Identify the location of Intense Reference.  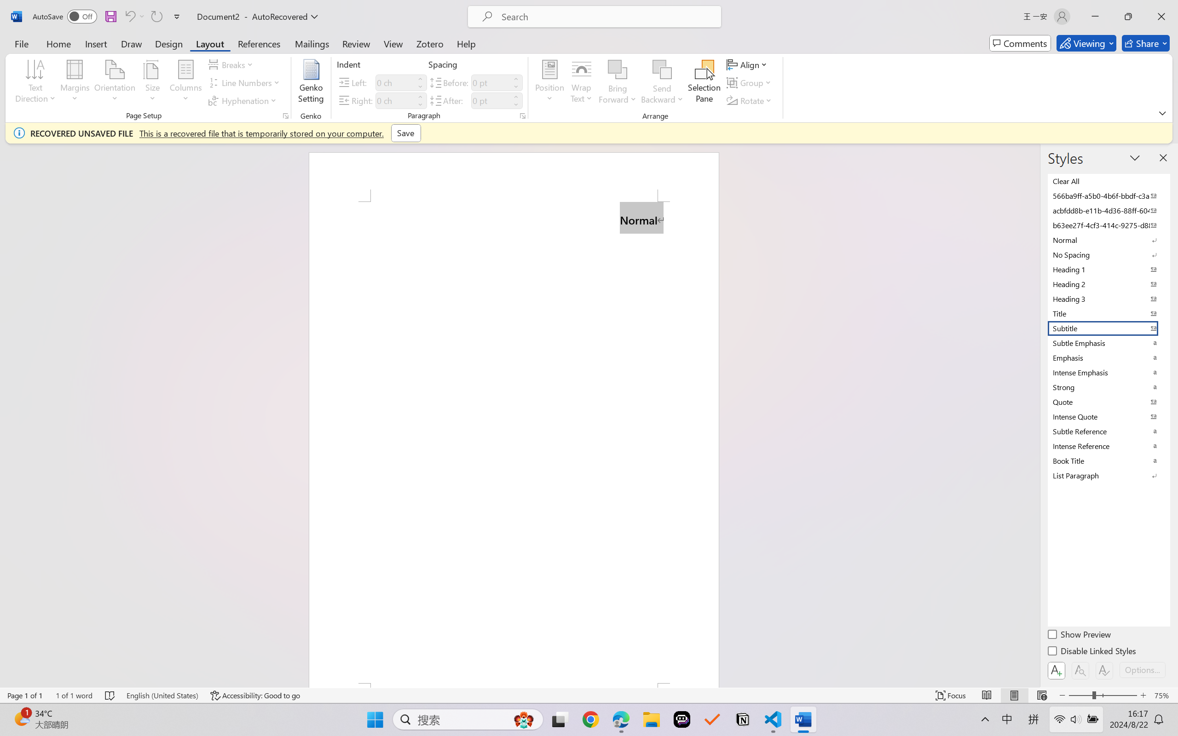
(1108, 446).